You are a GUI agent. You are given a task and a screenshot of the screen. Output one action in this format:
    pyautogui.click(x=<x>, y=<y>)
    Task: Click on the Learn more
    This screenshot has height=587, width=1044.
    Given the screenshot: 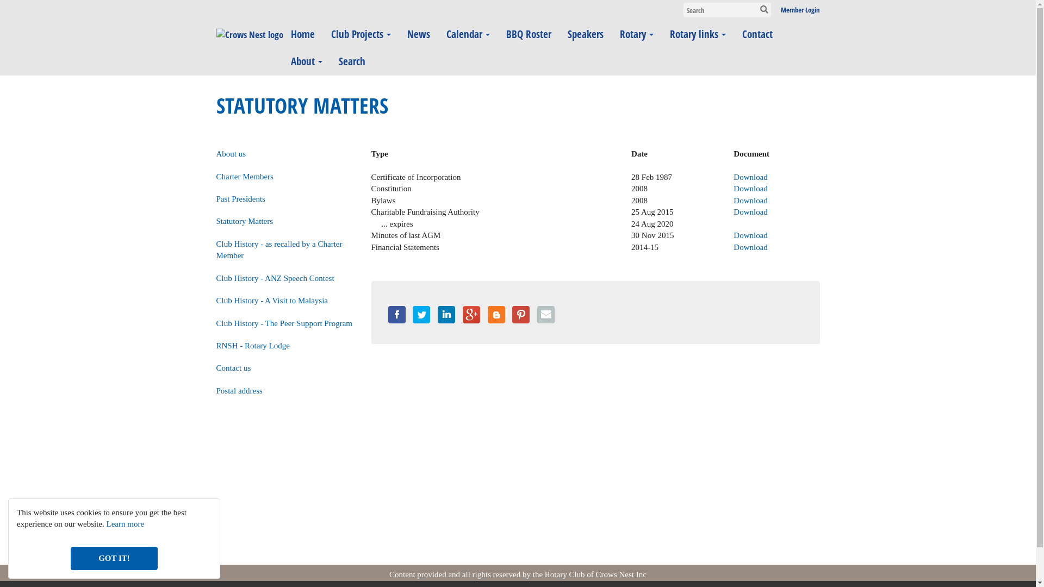 What is the action you would take?
    pyautogui.click(x=126, y=524)
    